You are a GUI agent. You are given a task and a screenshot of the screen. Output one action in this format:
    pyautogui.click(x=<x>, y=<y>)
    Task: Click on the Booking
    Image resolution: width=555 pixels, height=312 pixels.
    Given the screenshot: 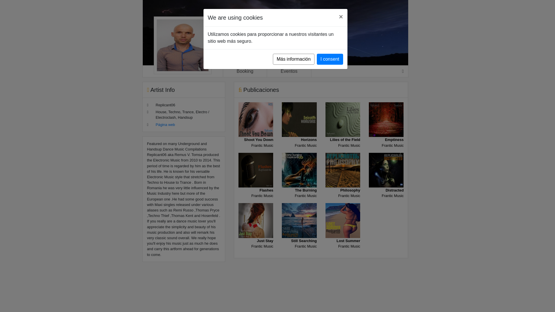 What is the action you would take?
    pyautogui.click(x=343, y=233)
    